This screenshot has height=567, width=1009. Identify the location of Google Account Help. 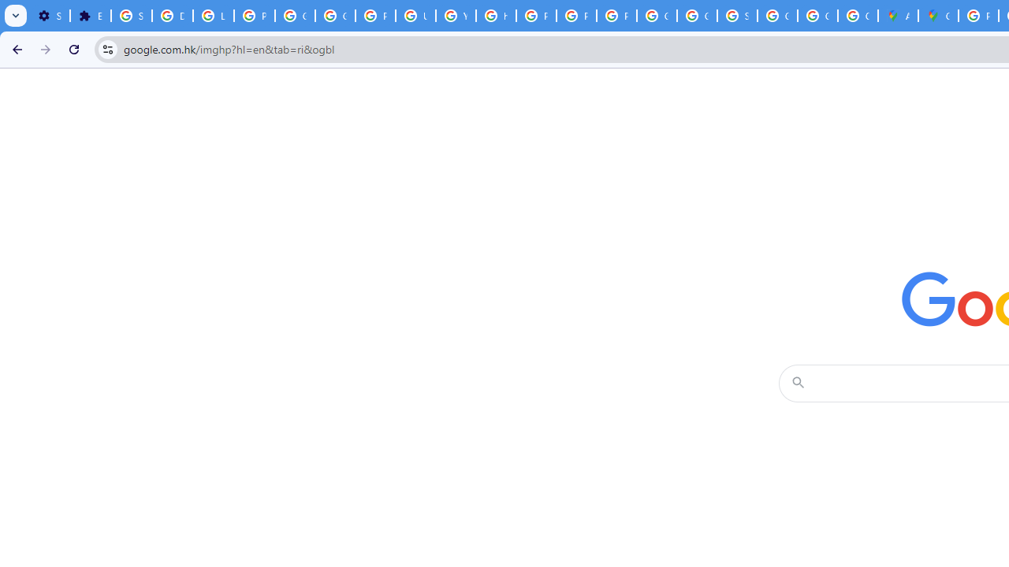
(295, 16).